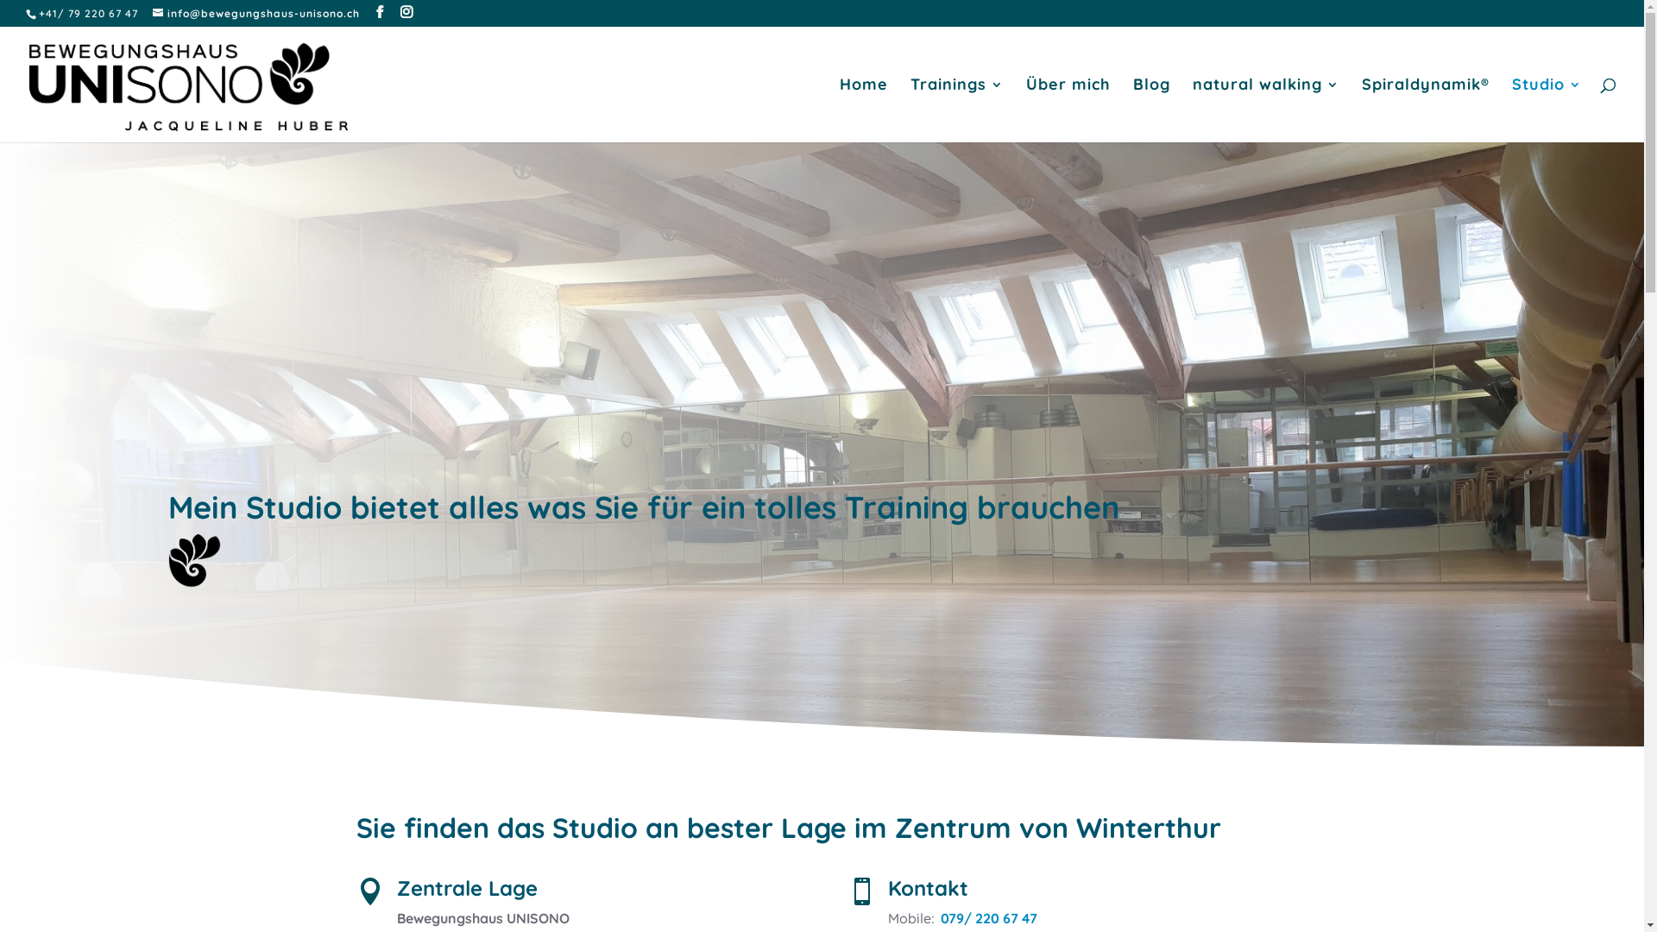  I want to click on Trainings, so click(957, 110).